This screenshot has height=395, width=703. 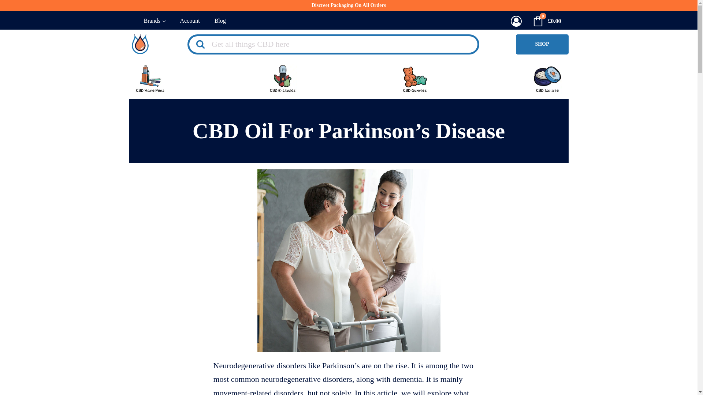 What do you see at coordinates (19, 9) in the screenshot?
I see `Search` at bounding box center [19, 9].